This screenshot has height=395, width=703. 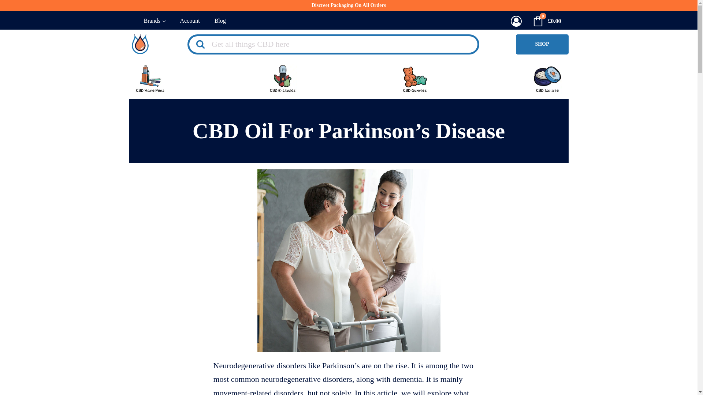 What do you see at coordinates (19, 9) in the screenshot?
I see `Search` at bounding box center [19, 9].